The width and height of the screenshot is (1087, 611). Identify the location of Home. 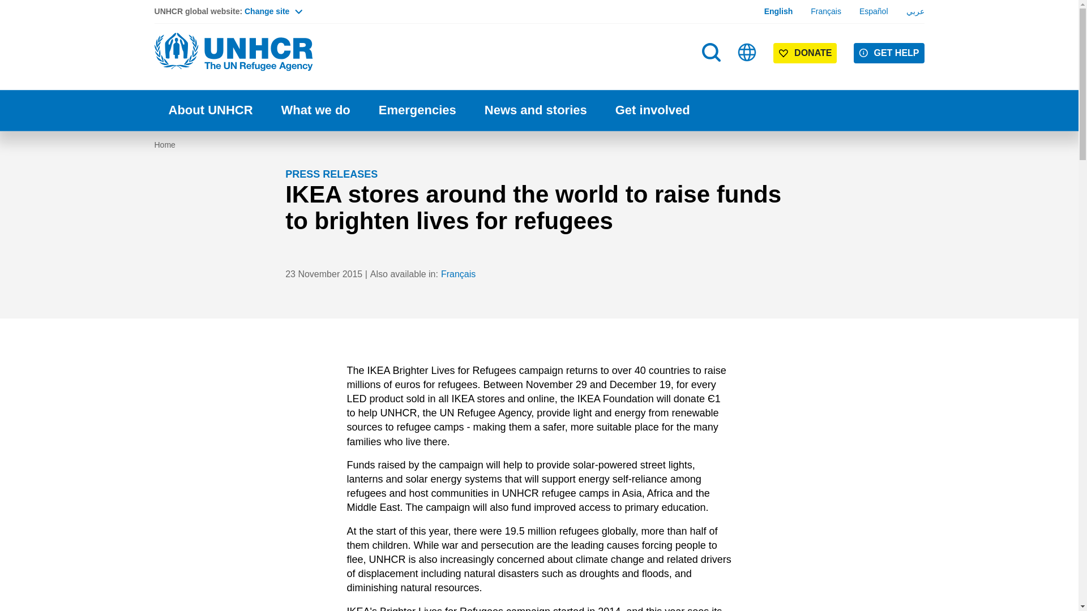
(233, 52).